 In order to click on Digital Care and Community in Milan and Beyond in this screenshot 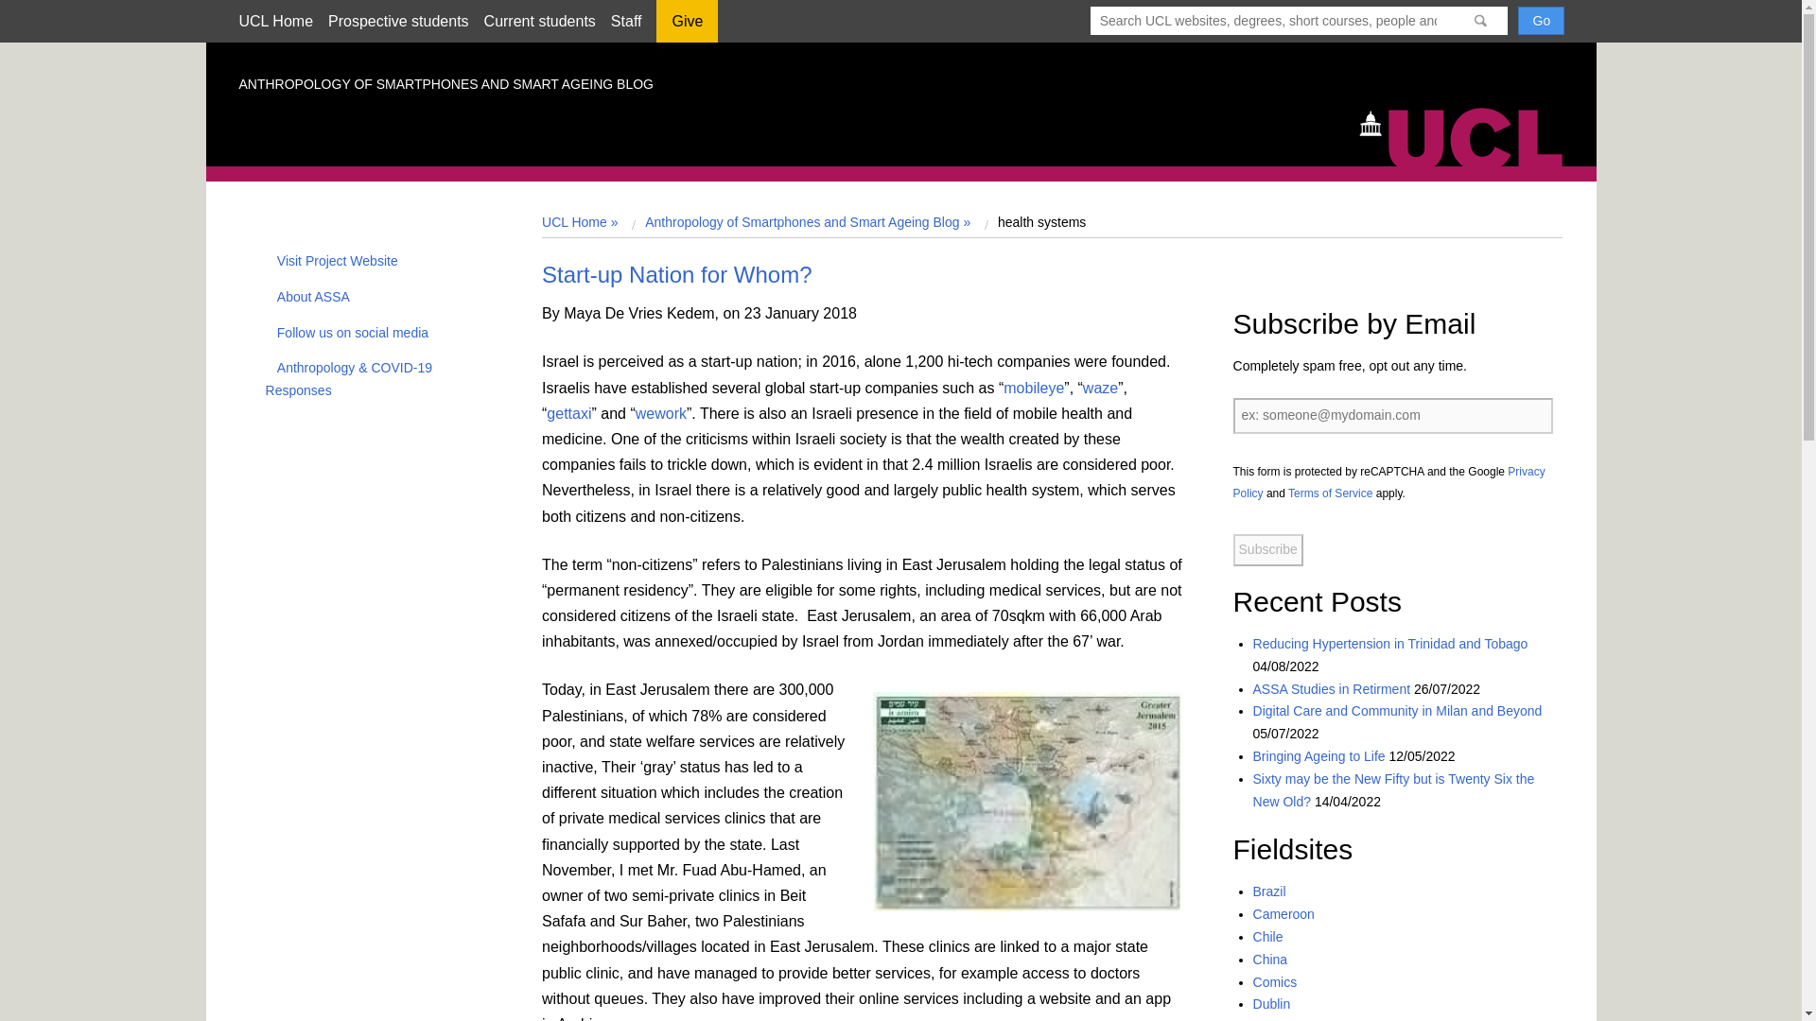, I will do `click(1397, 711)`.